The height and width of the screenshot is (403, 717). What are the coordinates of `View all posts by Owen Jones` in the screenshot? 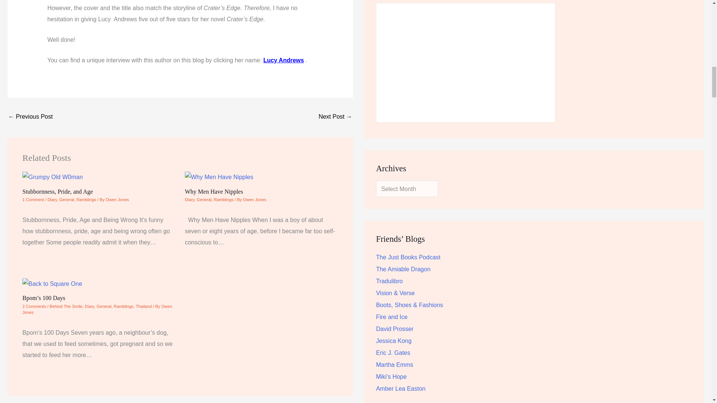 It's located at (97, 309).